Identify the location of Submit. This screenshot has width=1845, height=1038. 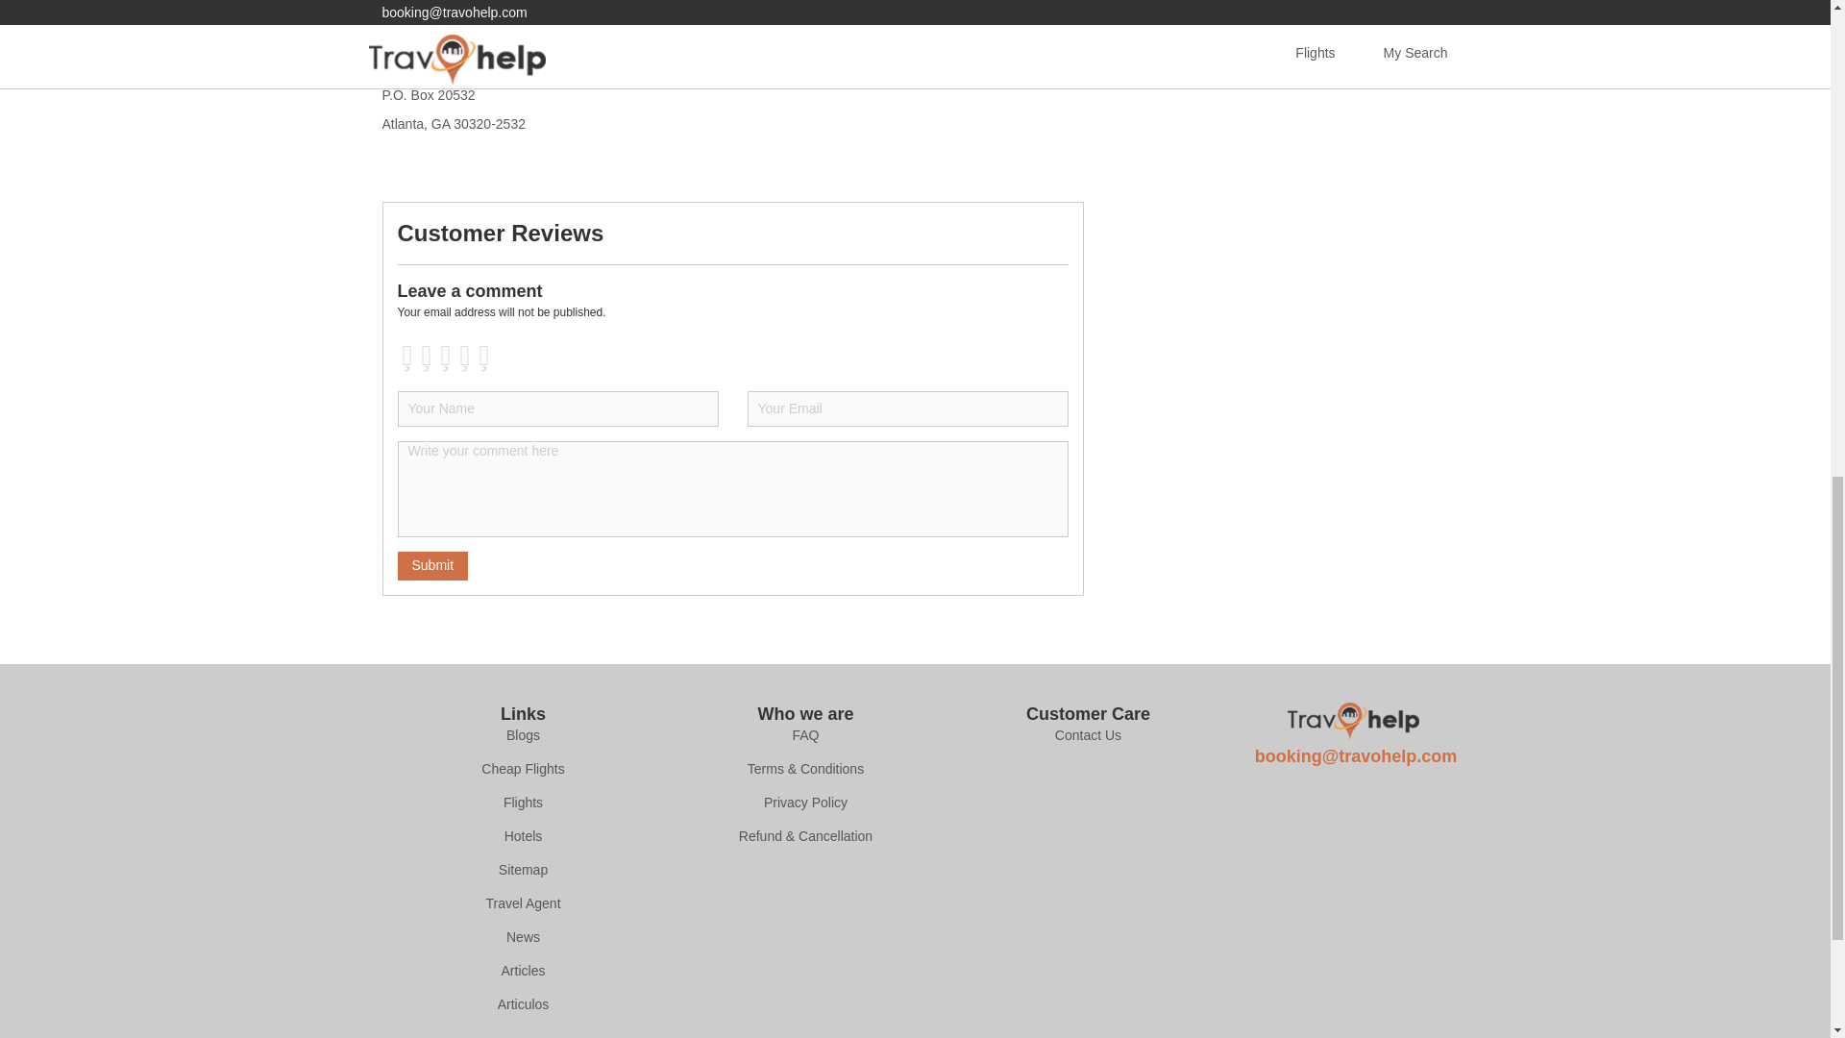
(432, 565).